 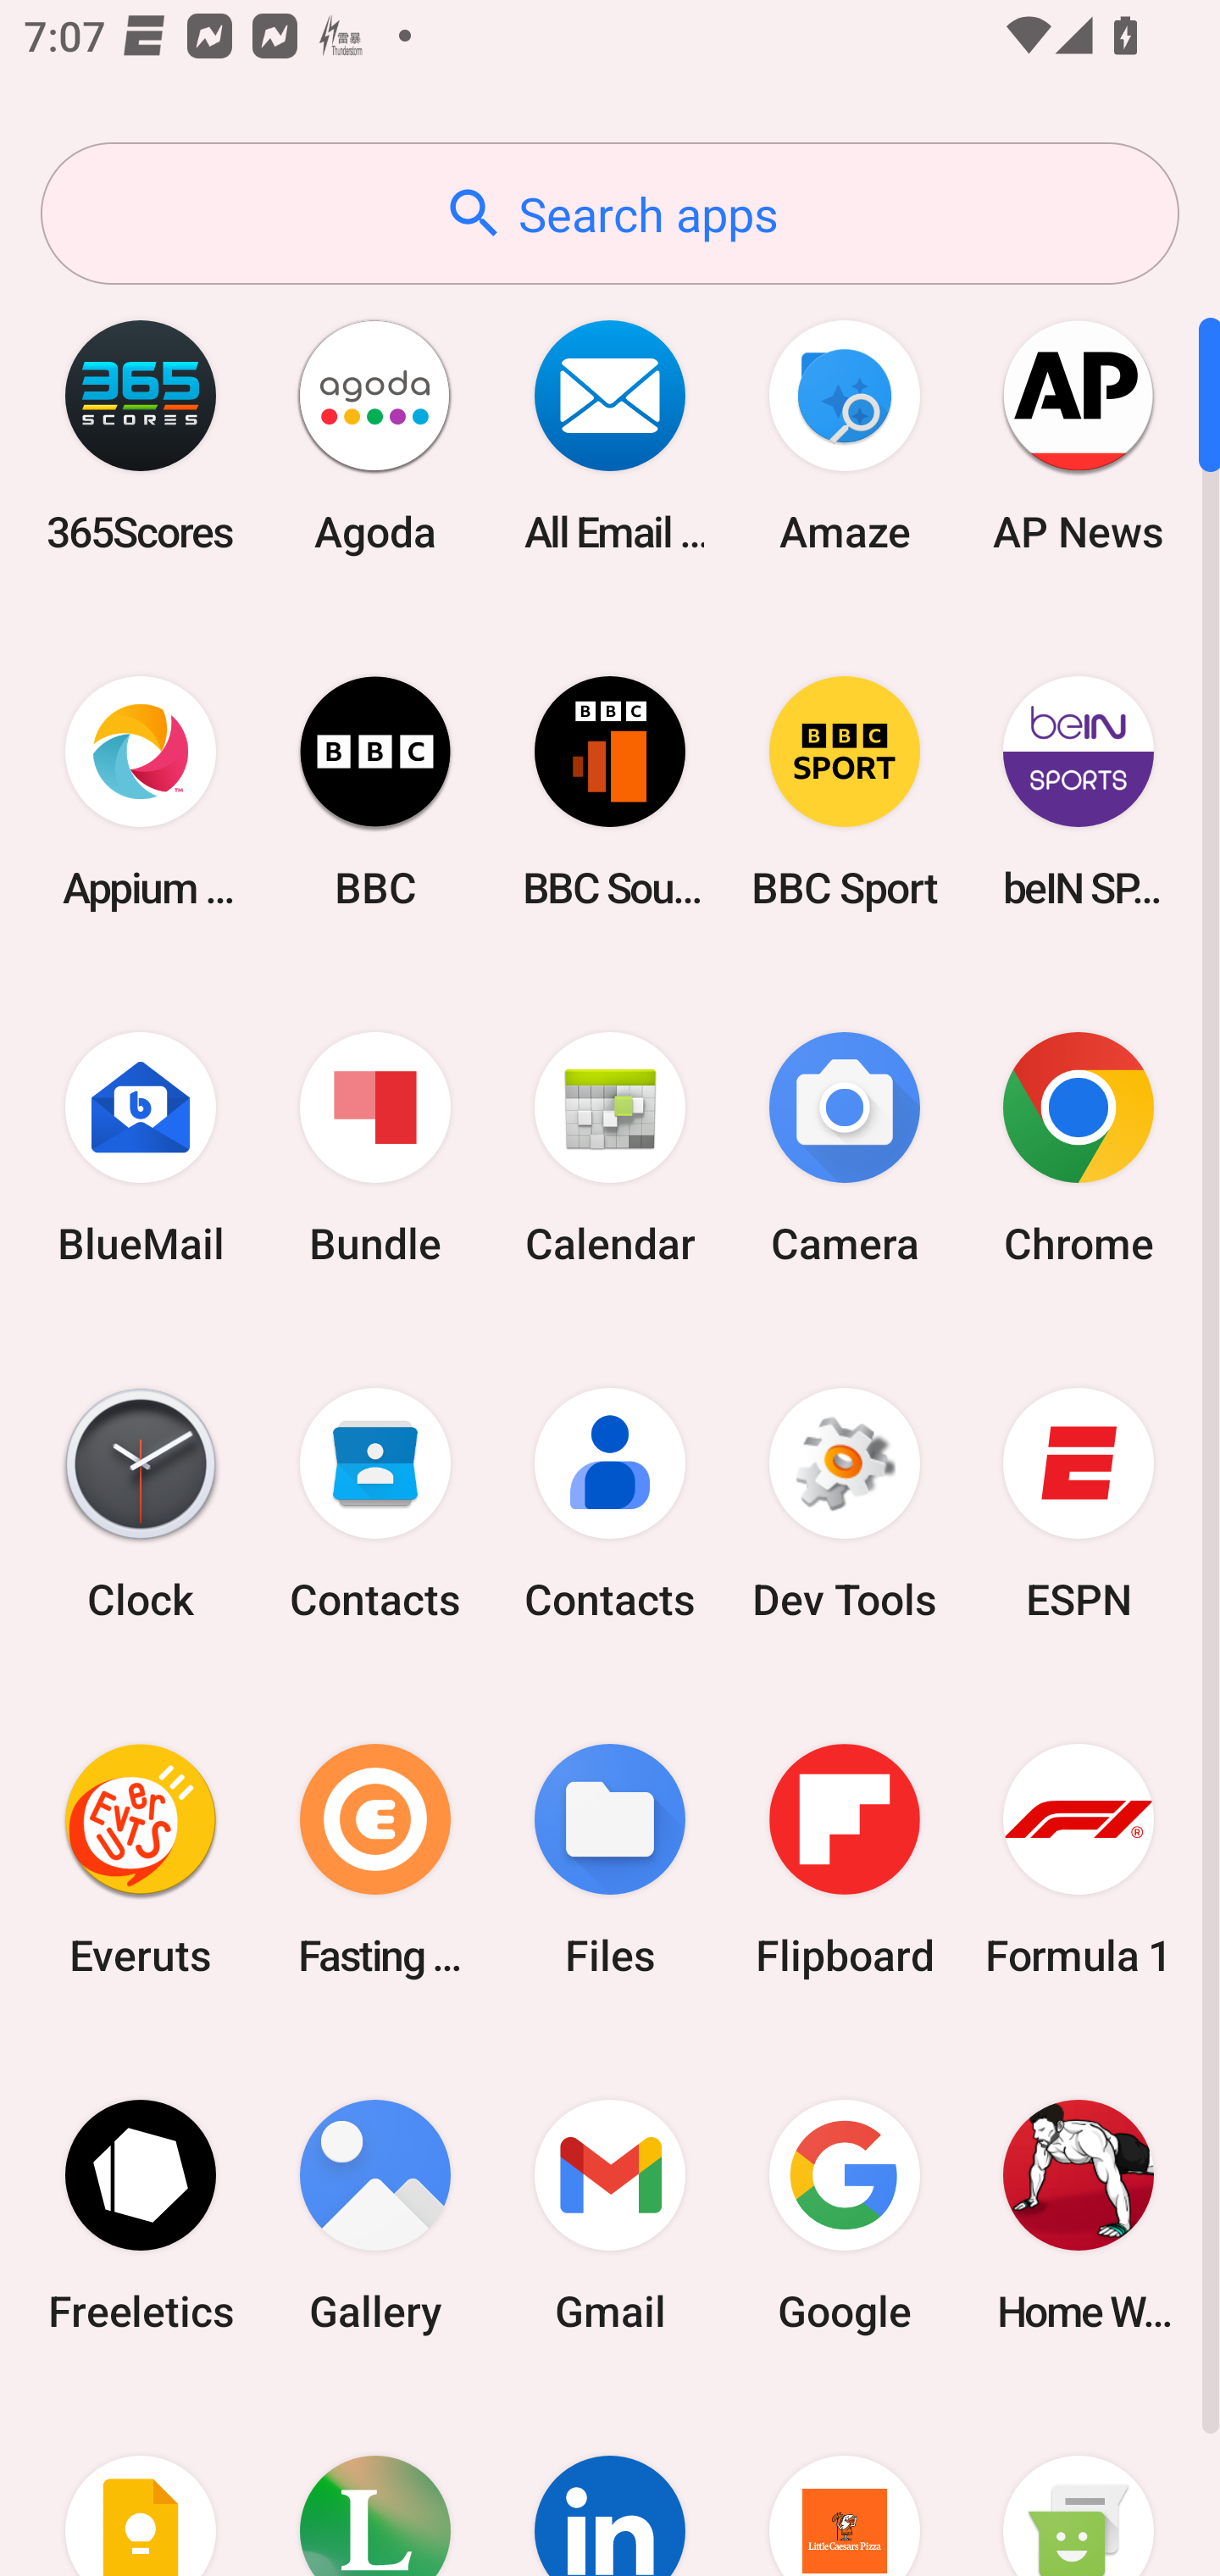 What do you see at coordinates (610, 2484) in the screenshot?
I see `LinkedIn` at bounding box center [610, 2484].